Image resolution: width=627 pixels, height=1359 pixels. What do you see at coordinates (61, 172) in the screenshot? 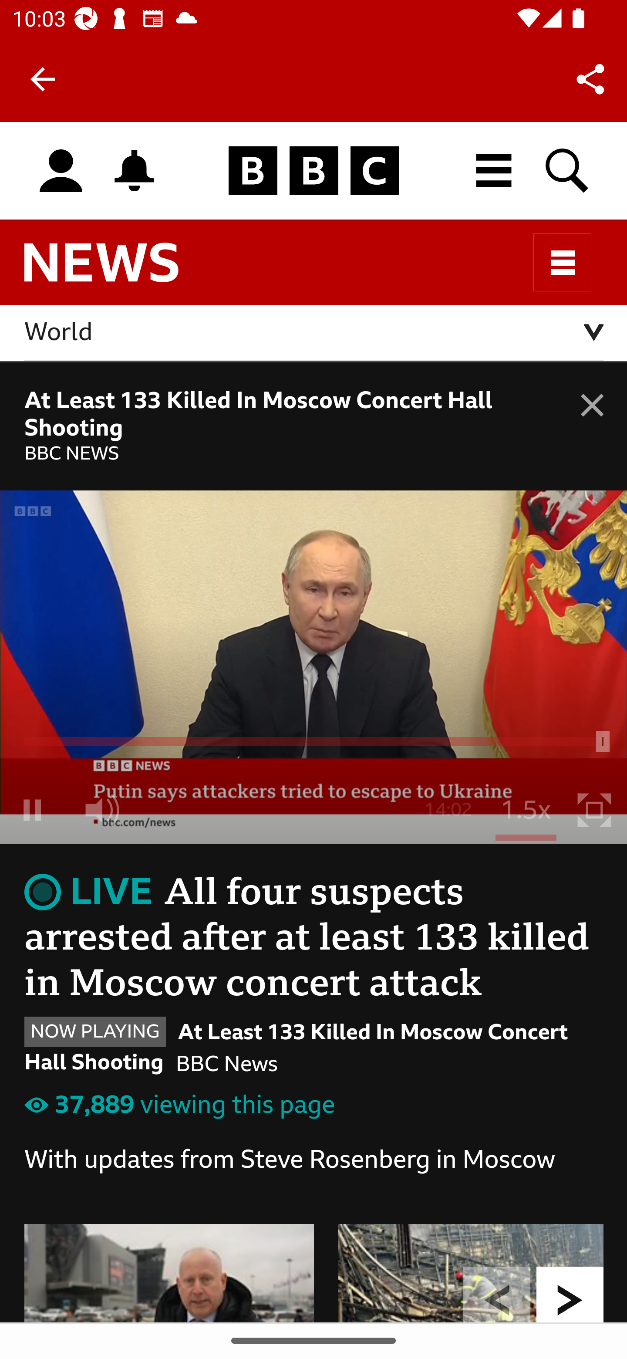
I see `Sign in` at bounding box center [61, 172].